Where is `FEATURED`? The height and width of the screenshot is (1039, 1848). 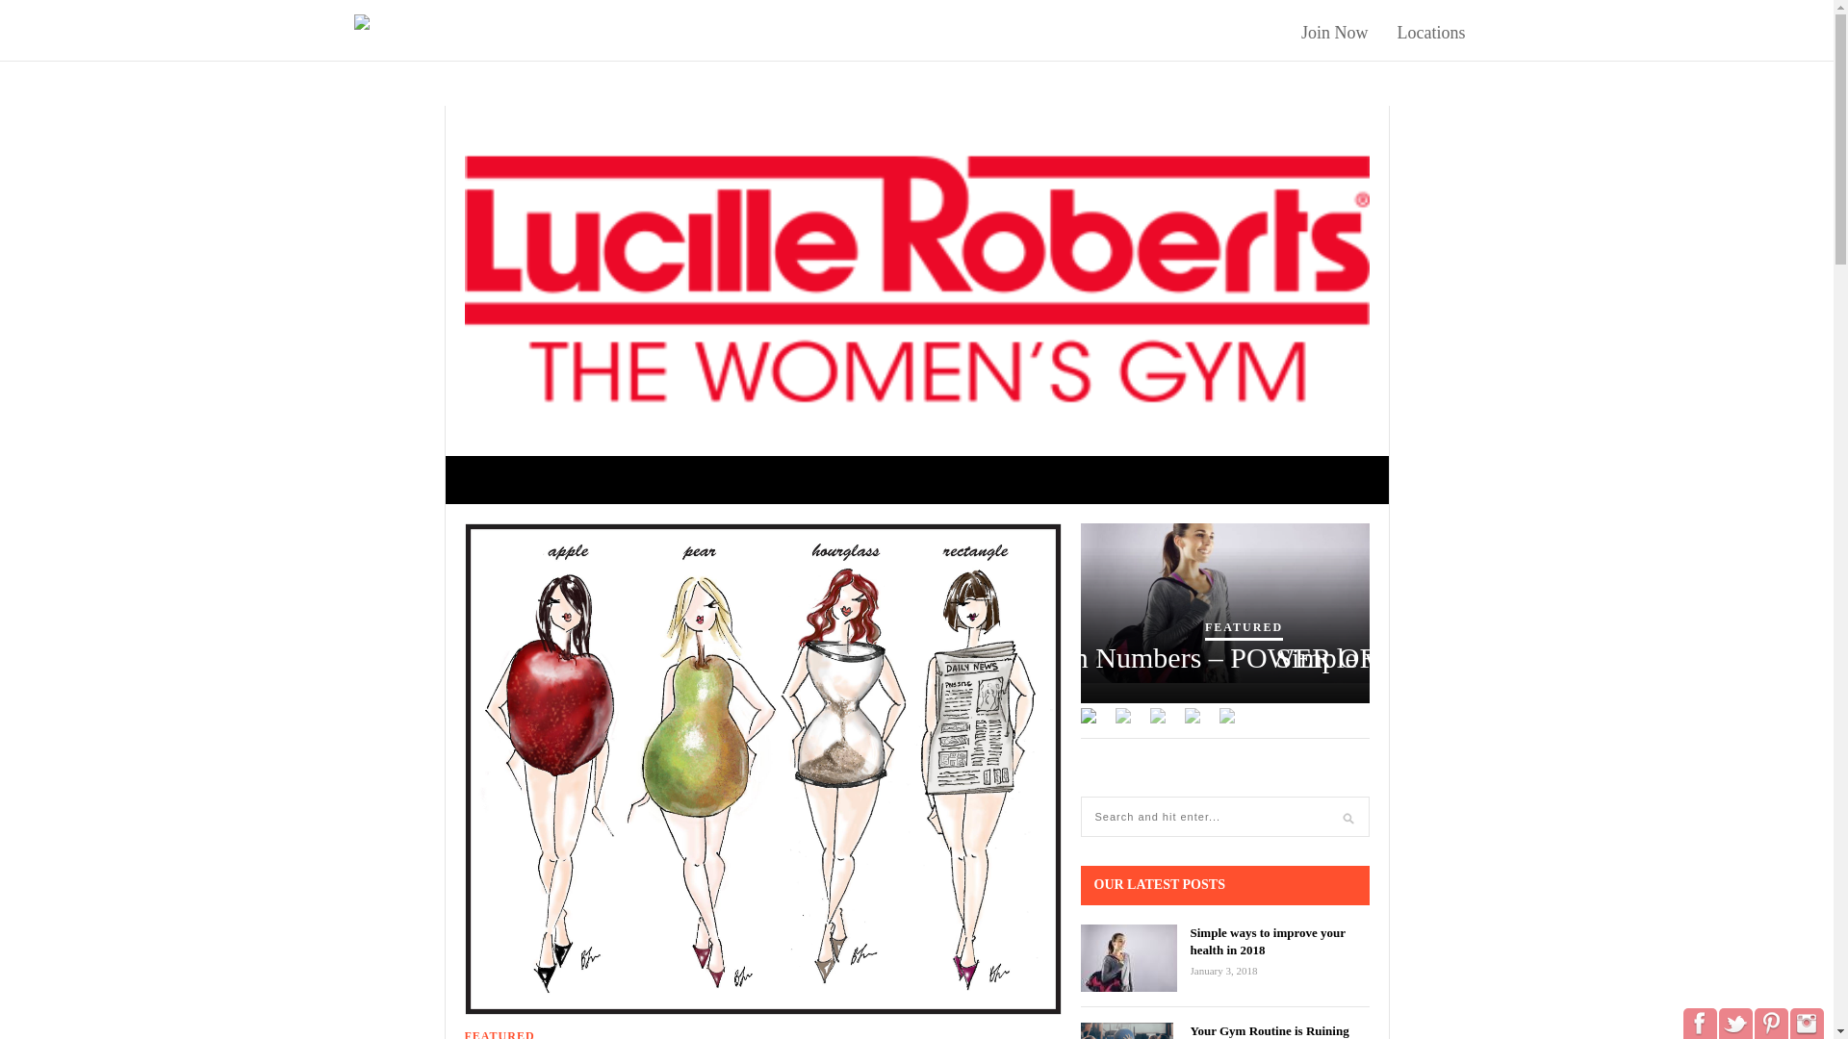
FEATURED is located at coordinates (499, 1034).